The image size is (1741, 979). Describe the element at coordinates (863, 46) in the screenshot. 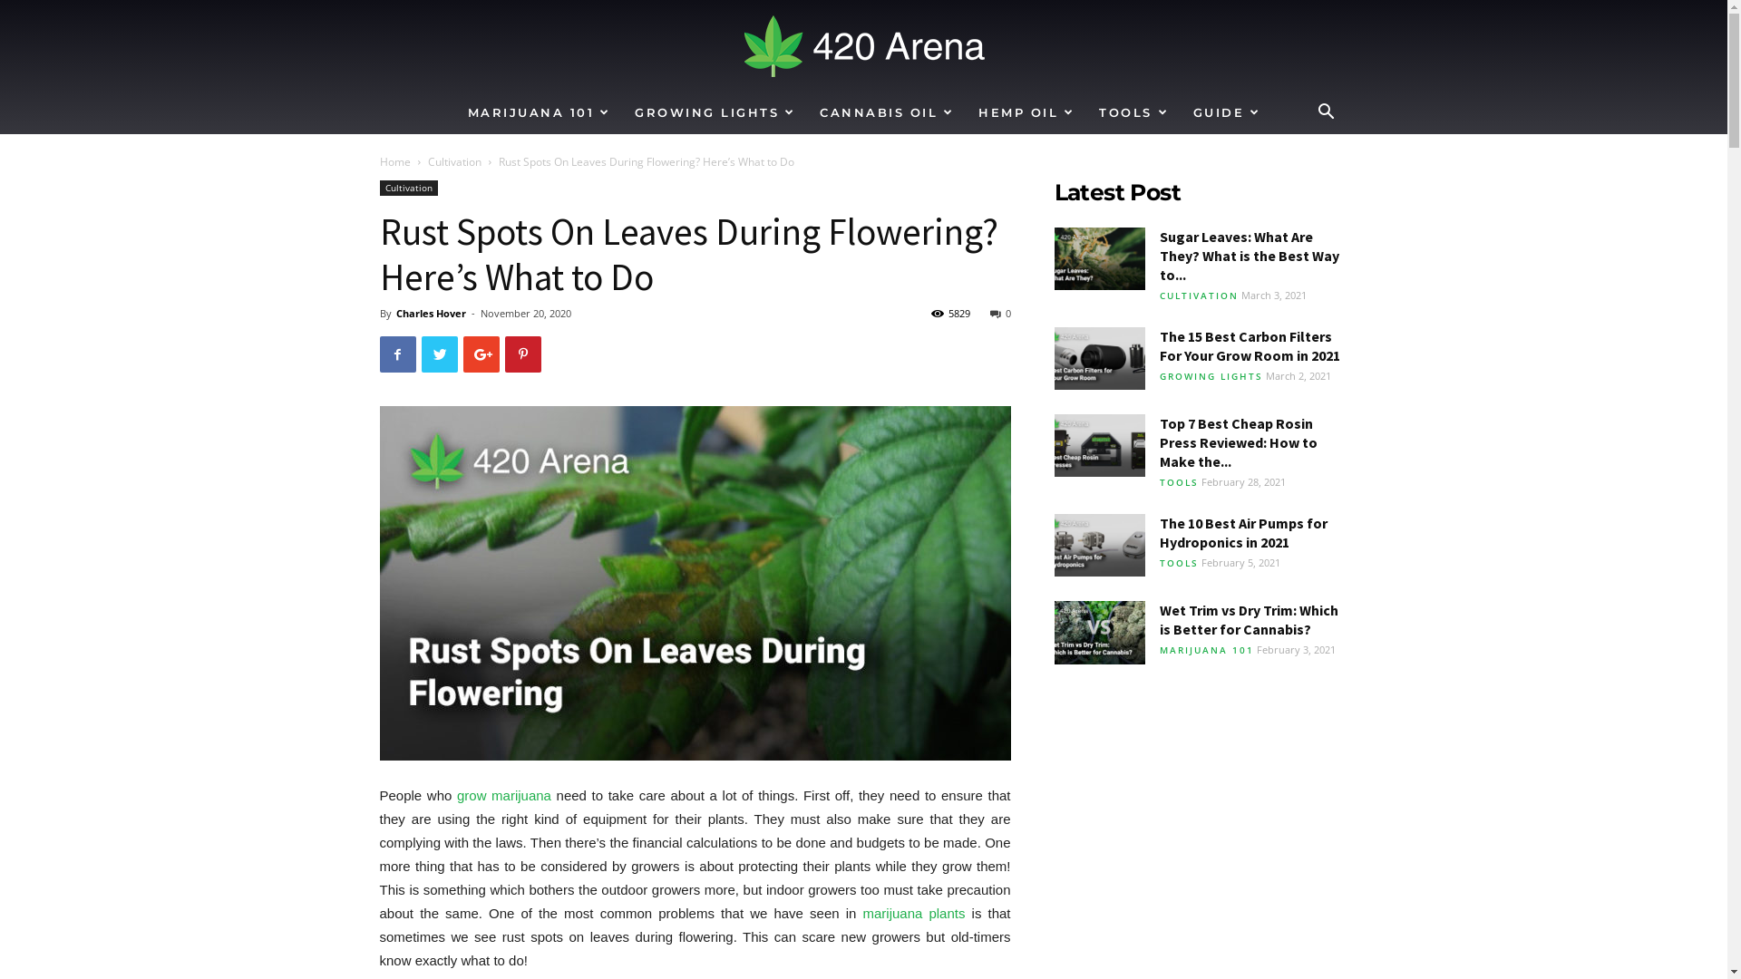

I see `420 Arena` at that location.